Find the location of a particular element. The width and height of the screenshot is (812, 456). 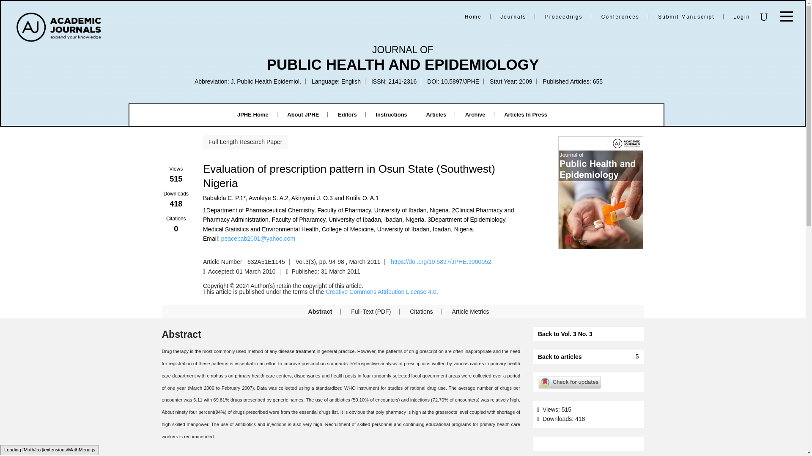

Articles in Press is located at coordinates (526, 114).